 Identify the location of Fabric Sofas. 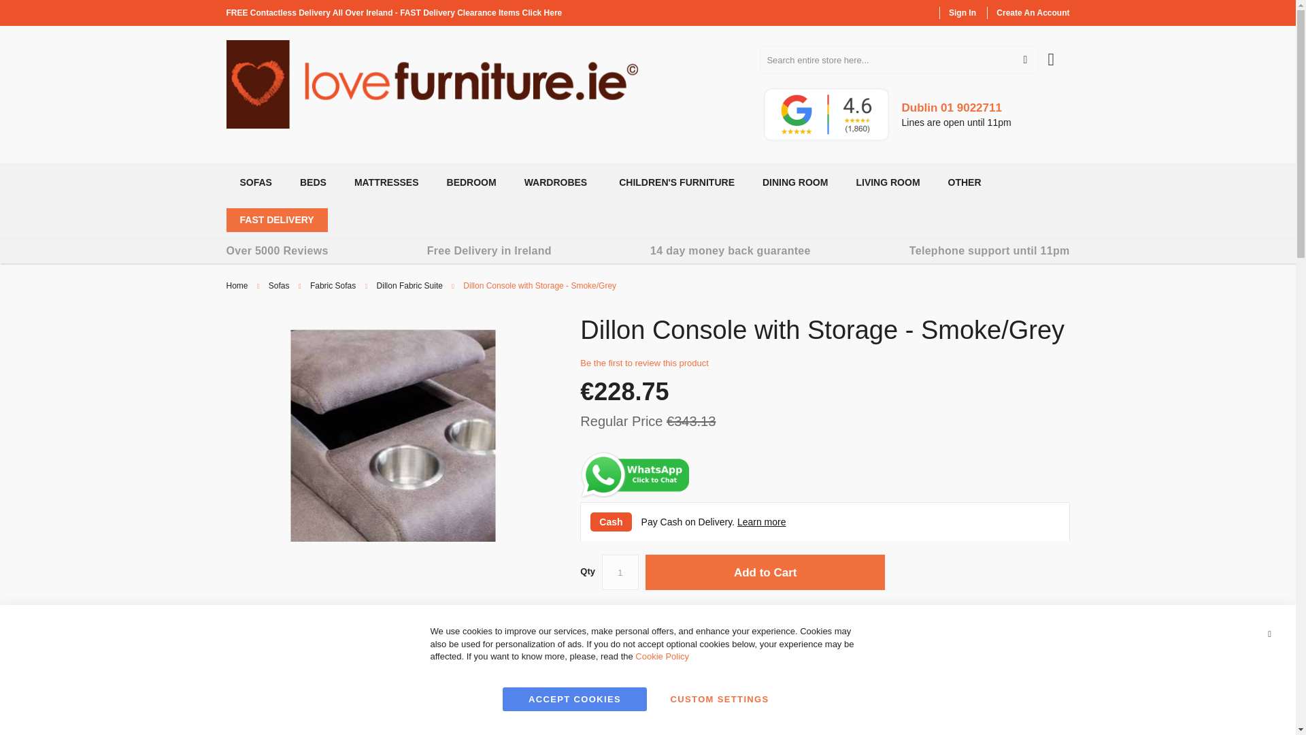
(333, 285).